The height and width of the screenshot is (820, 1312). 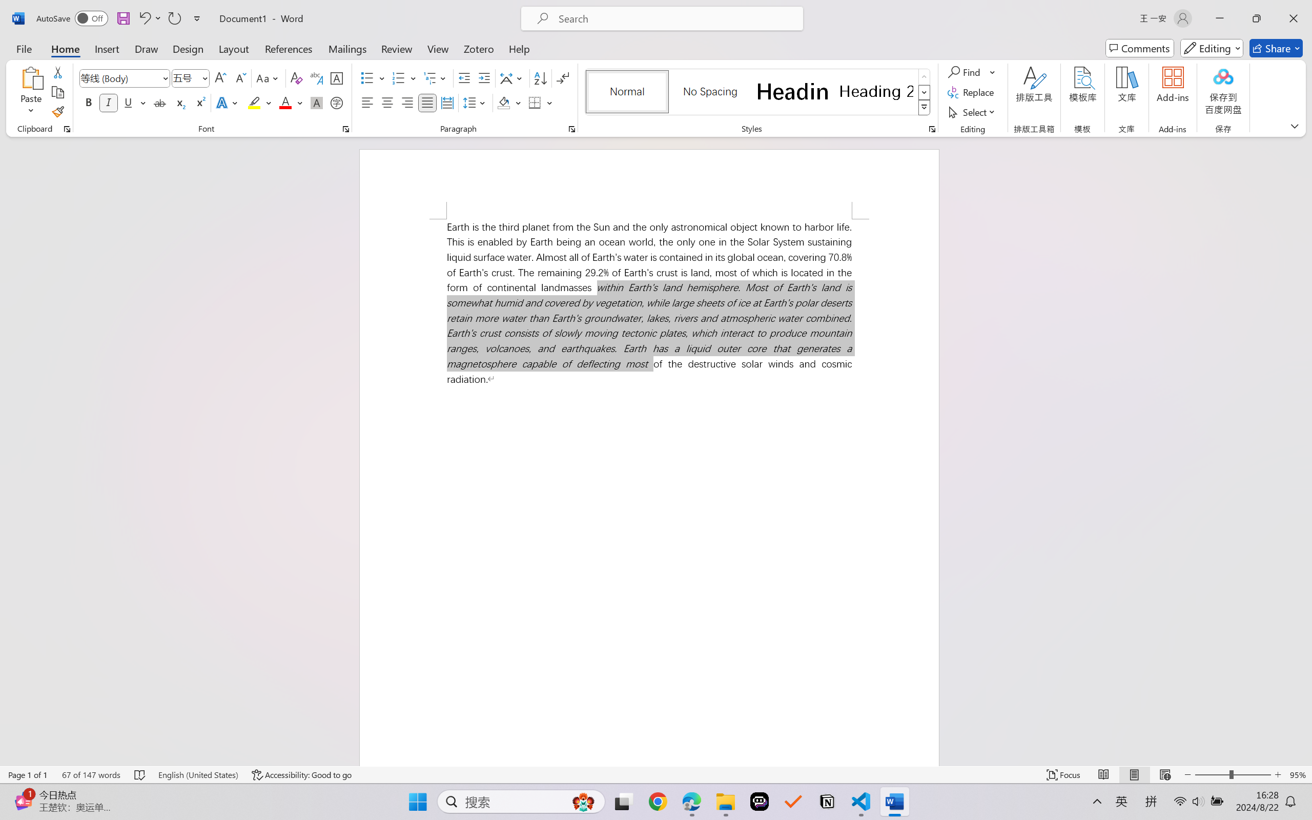 I want to click on From Beginning, so click(x=120, y=9).